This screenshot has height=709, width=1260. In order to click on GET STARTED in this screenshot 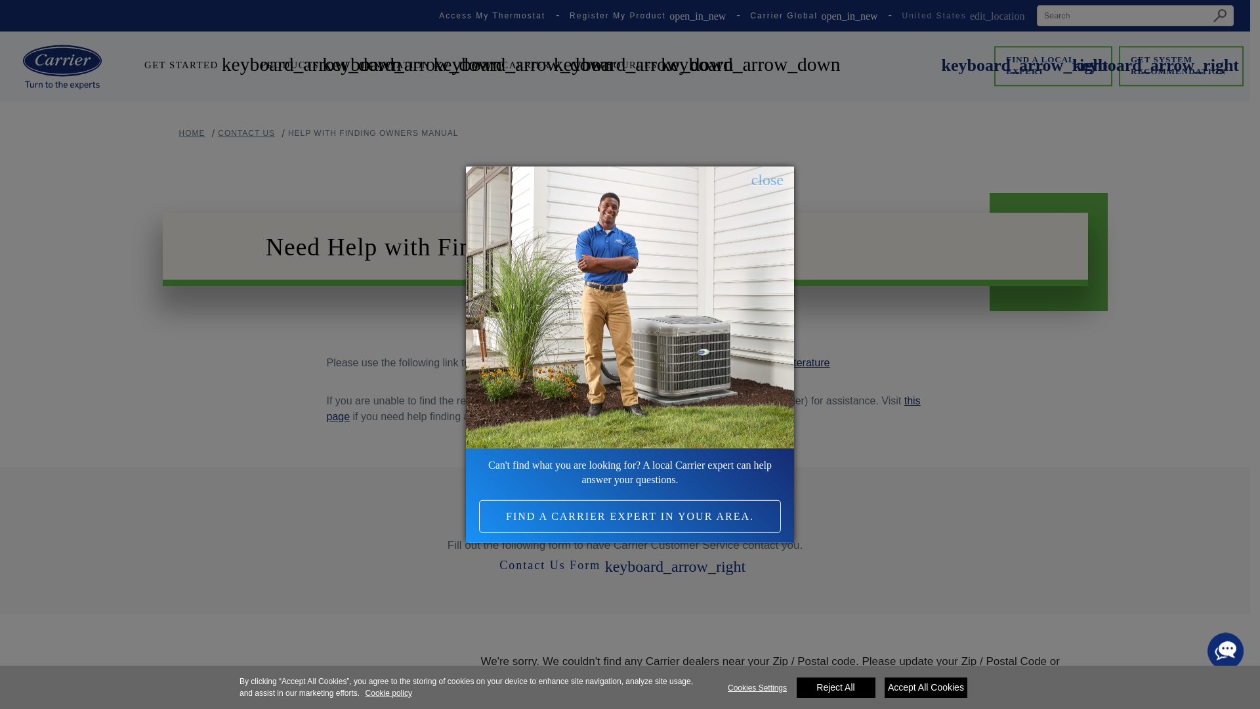, I will do `click(193, 66)`.